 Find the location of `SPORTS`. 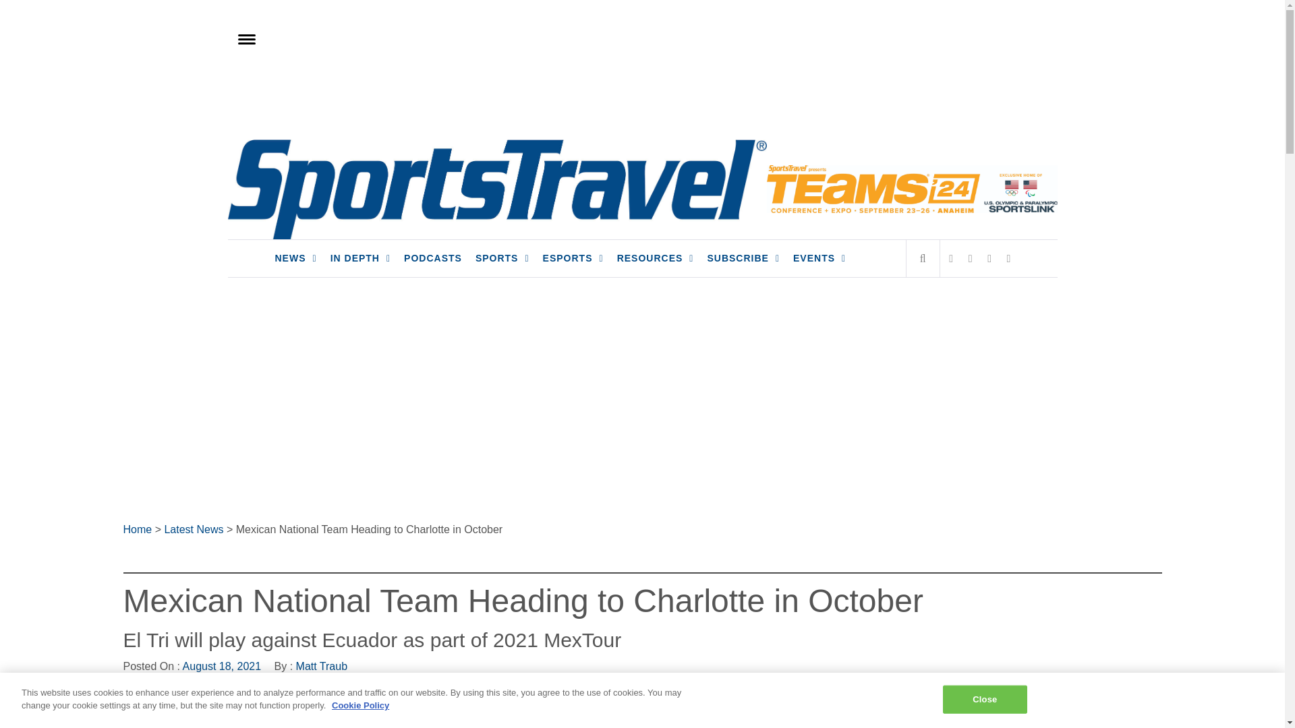

SPORTS is located at coordinates (502, 259).